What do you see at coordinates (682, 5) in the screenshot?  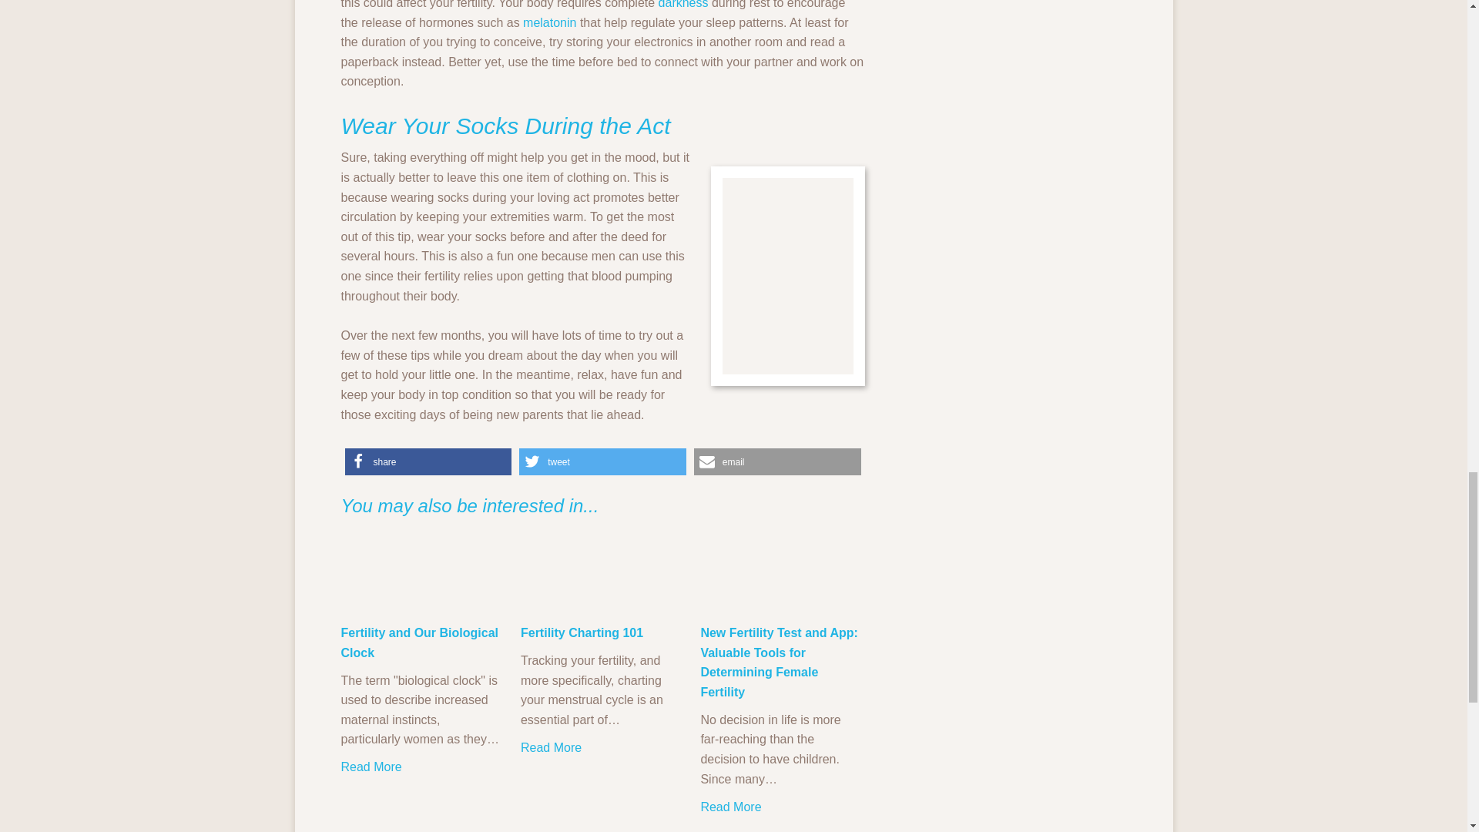 I see `darkness` at bounding box center [682, 5].